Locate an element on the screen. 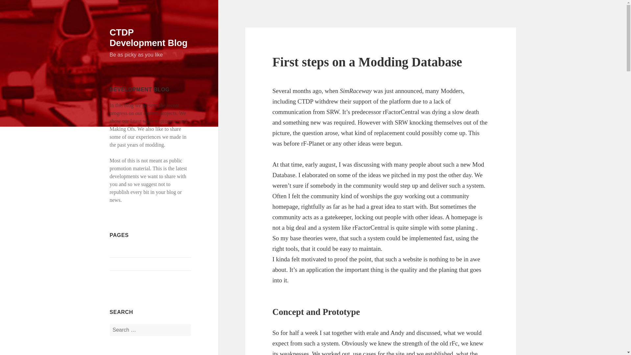 The height and width of the screenshot is (355, 631). CTDP Development Blog is located at coordinates (149, 37).